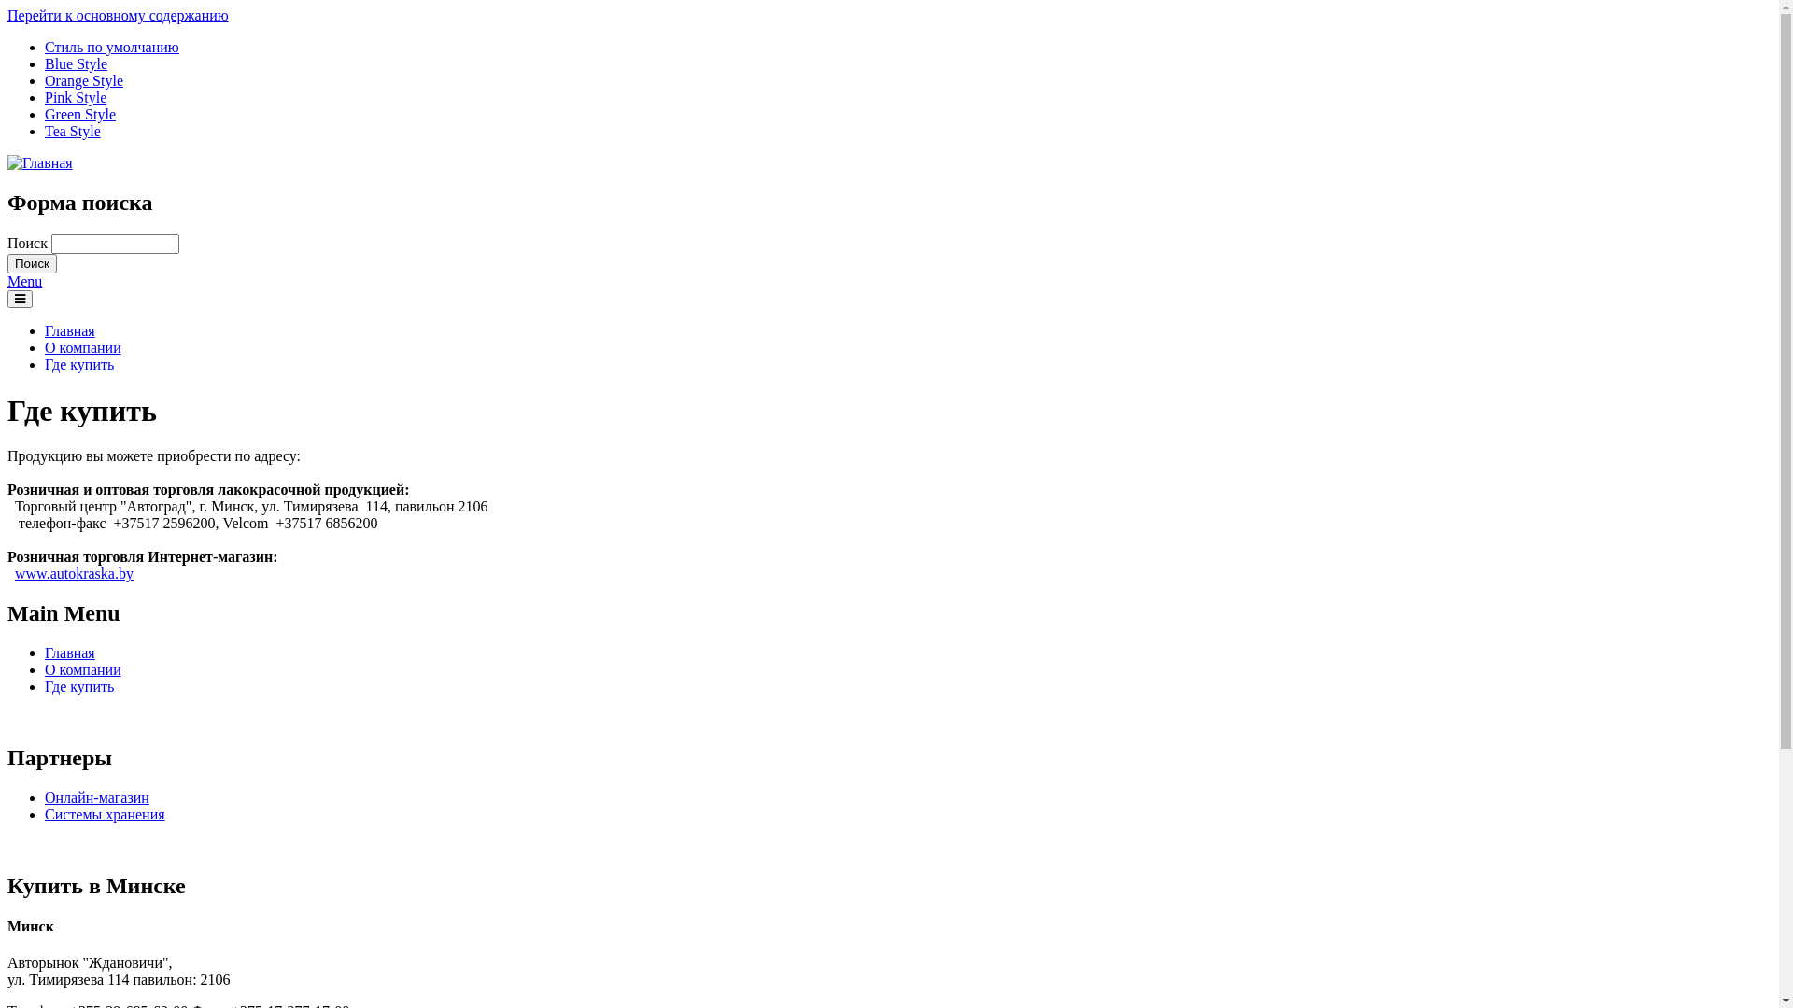 Image resolution: width=1793 pixels, height=1008 pixels. What do you see at coordinates (76, 97) in the screenshot?
I see `Pink Style` at bounding box center [76, 97].